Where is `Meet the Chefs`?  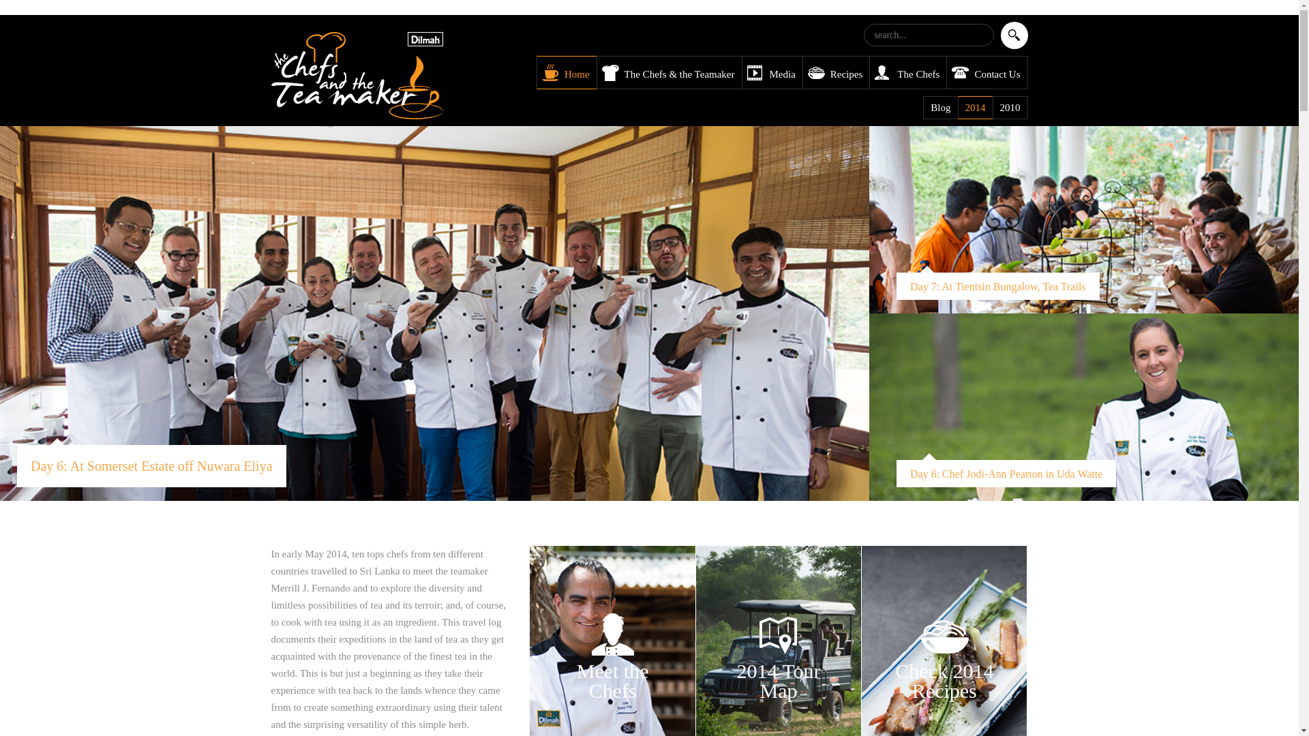
Meet the Chefs is located at coordinates (151, 466).